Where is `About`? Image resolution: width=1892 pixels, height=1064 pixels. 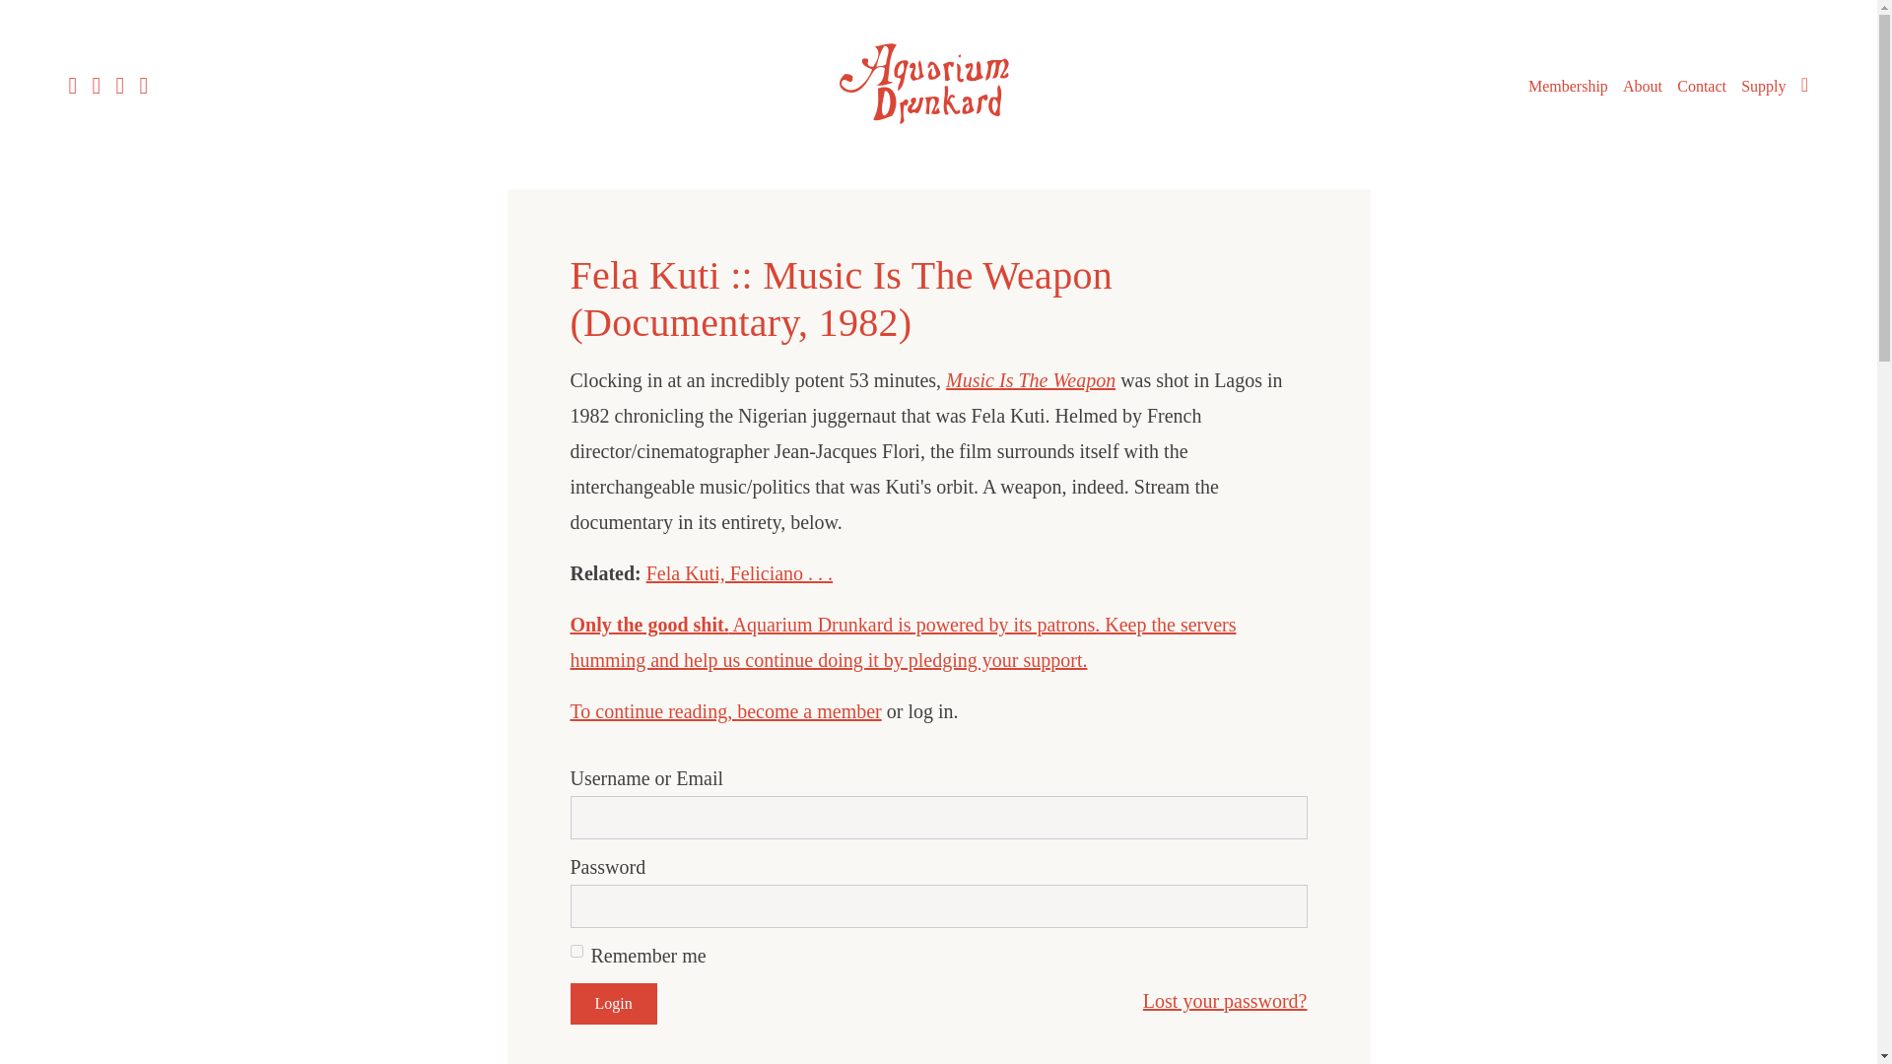
About is located at coordinates (1643, 87).